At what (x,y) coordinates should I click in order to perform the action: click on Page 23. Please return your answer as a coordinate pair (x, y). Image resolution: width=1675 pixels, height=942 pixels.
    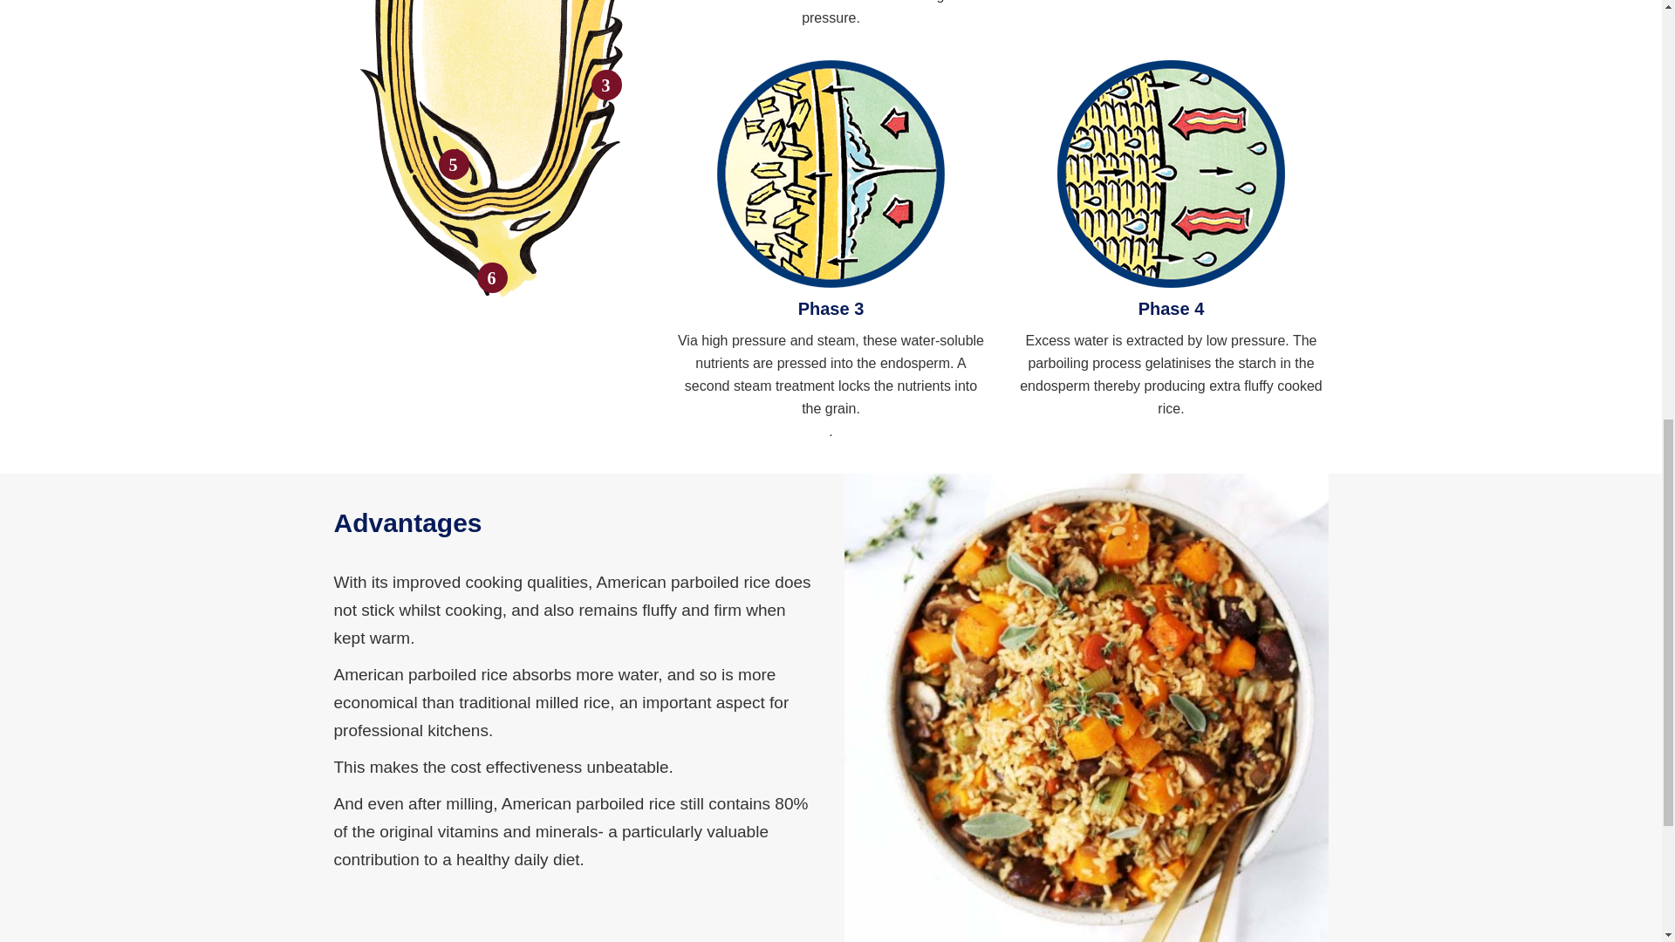
    Looking at the image, I should click on (831, 375).